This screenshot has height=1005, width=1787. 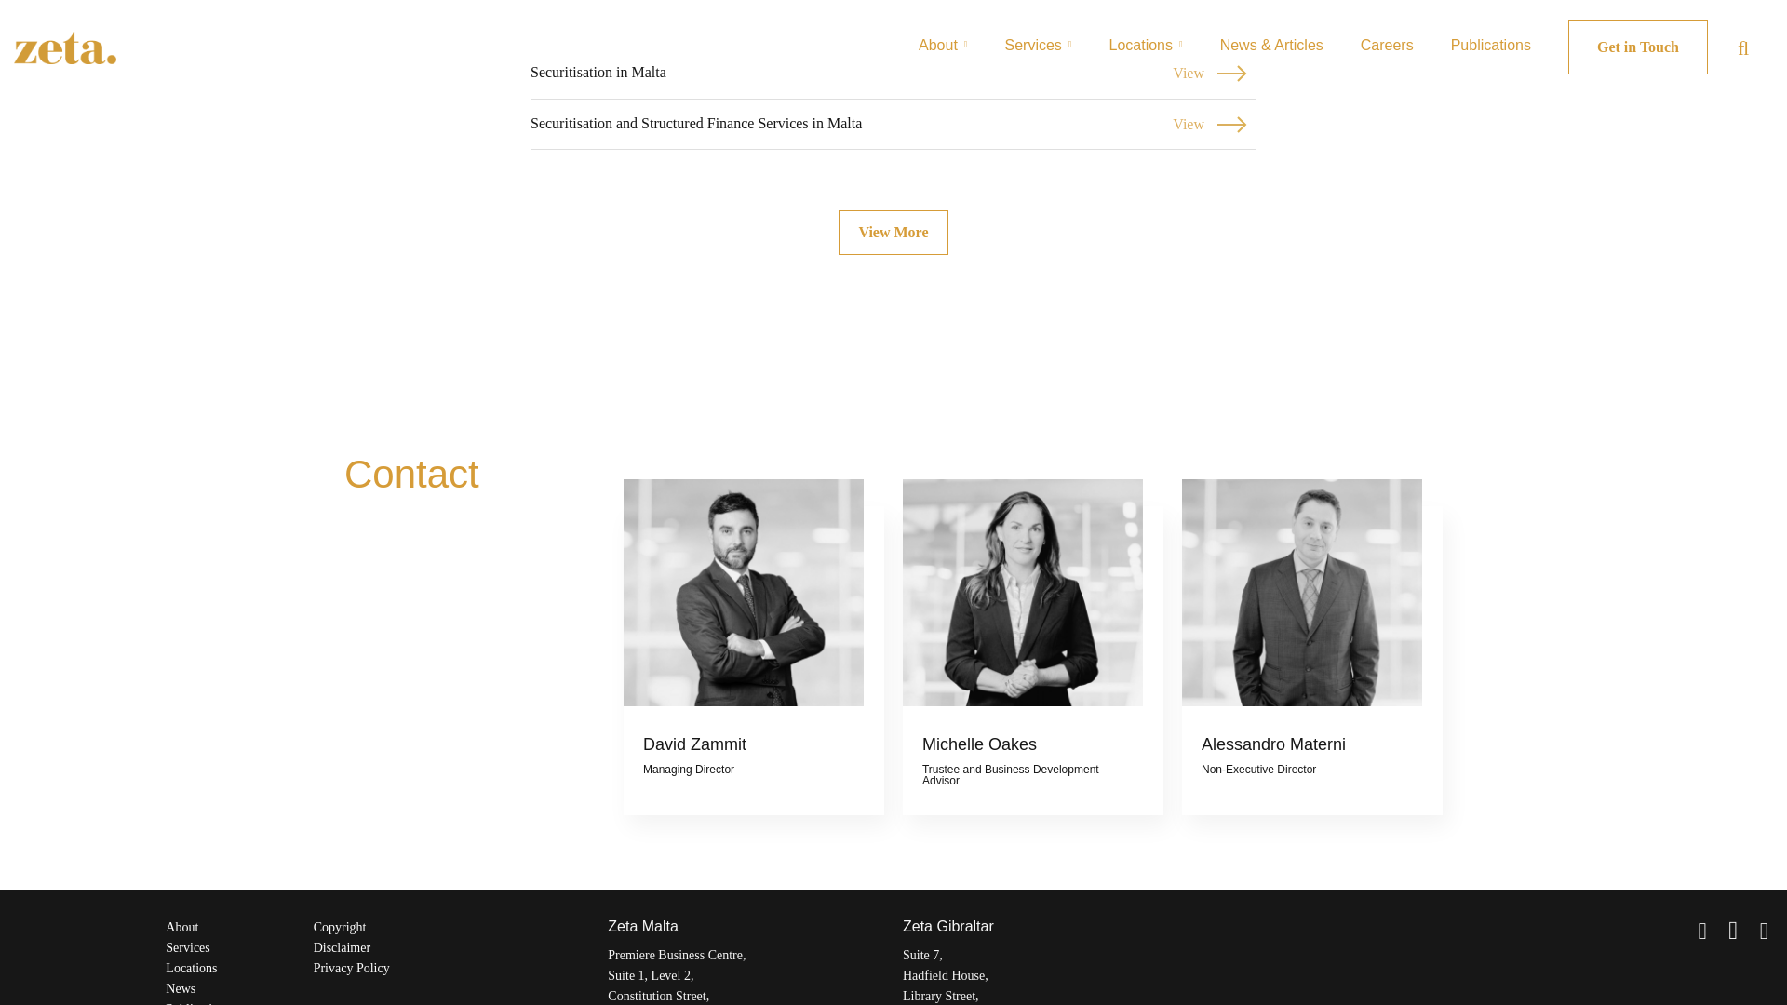 What do you see at coordinates (892, 233) in the screenshot?
I see `About` at bounding box center [892, 233].